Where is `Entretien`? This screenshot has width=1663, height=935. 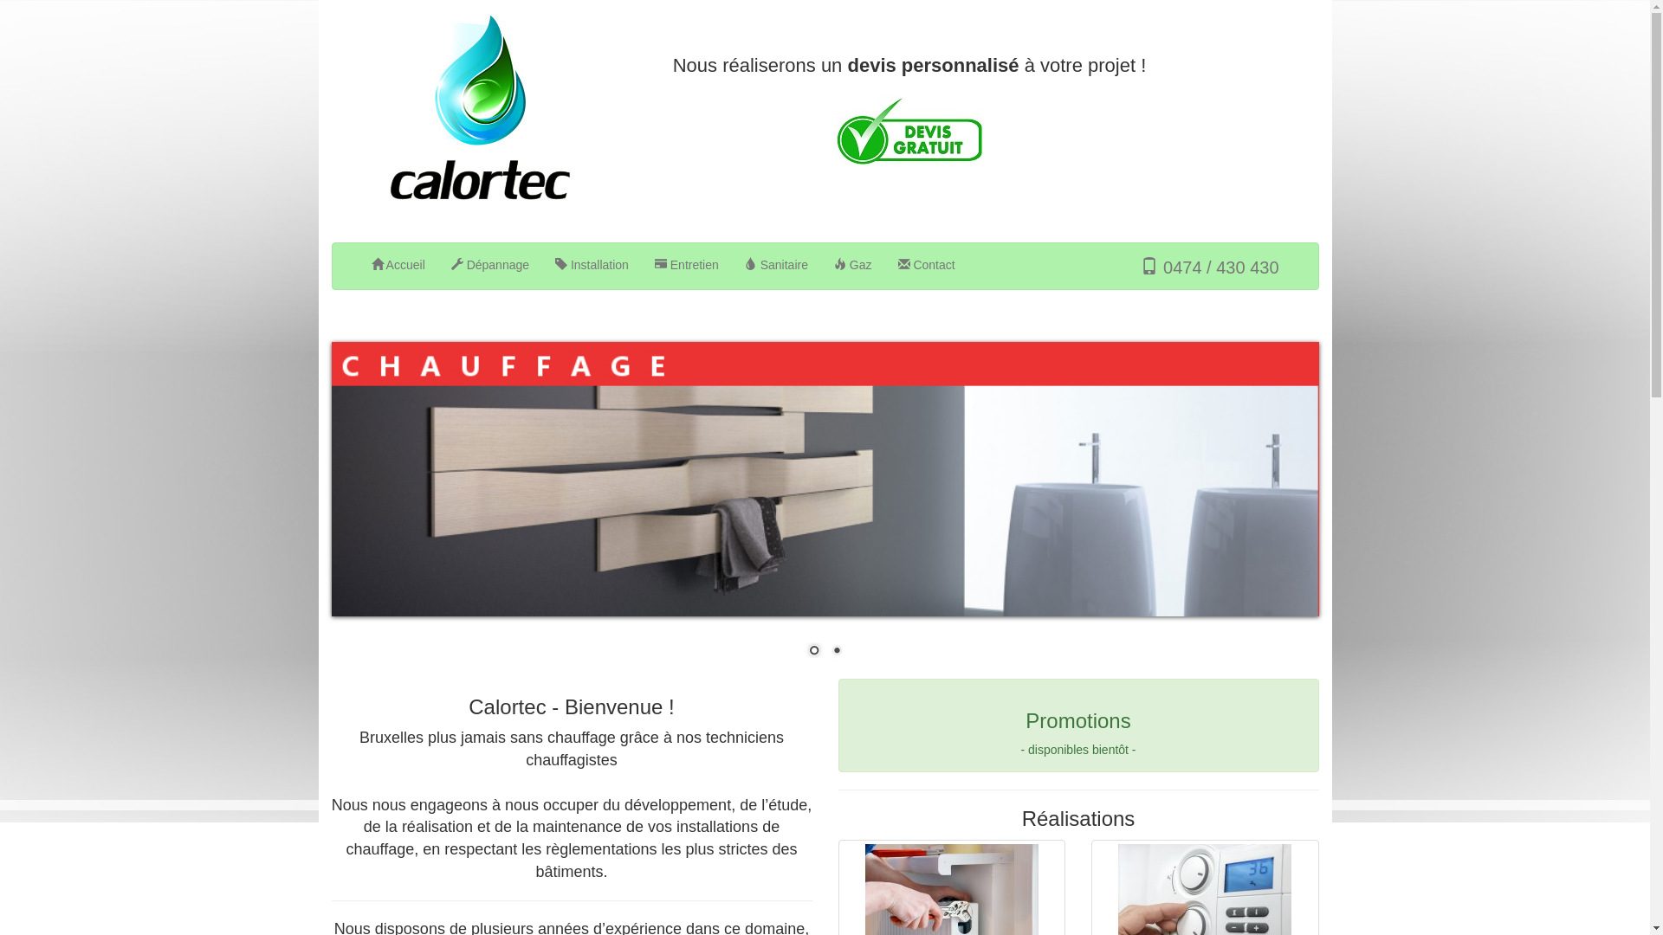 Entretien is located at coordinates (687, 265).